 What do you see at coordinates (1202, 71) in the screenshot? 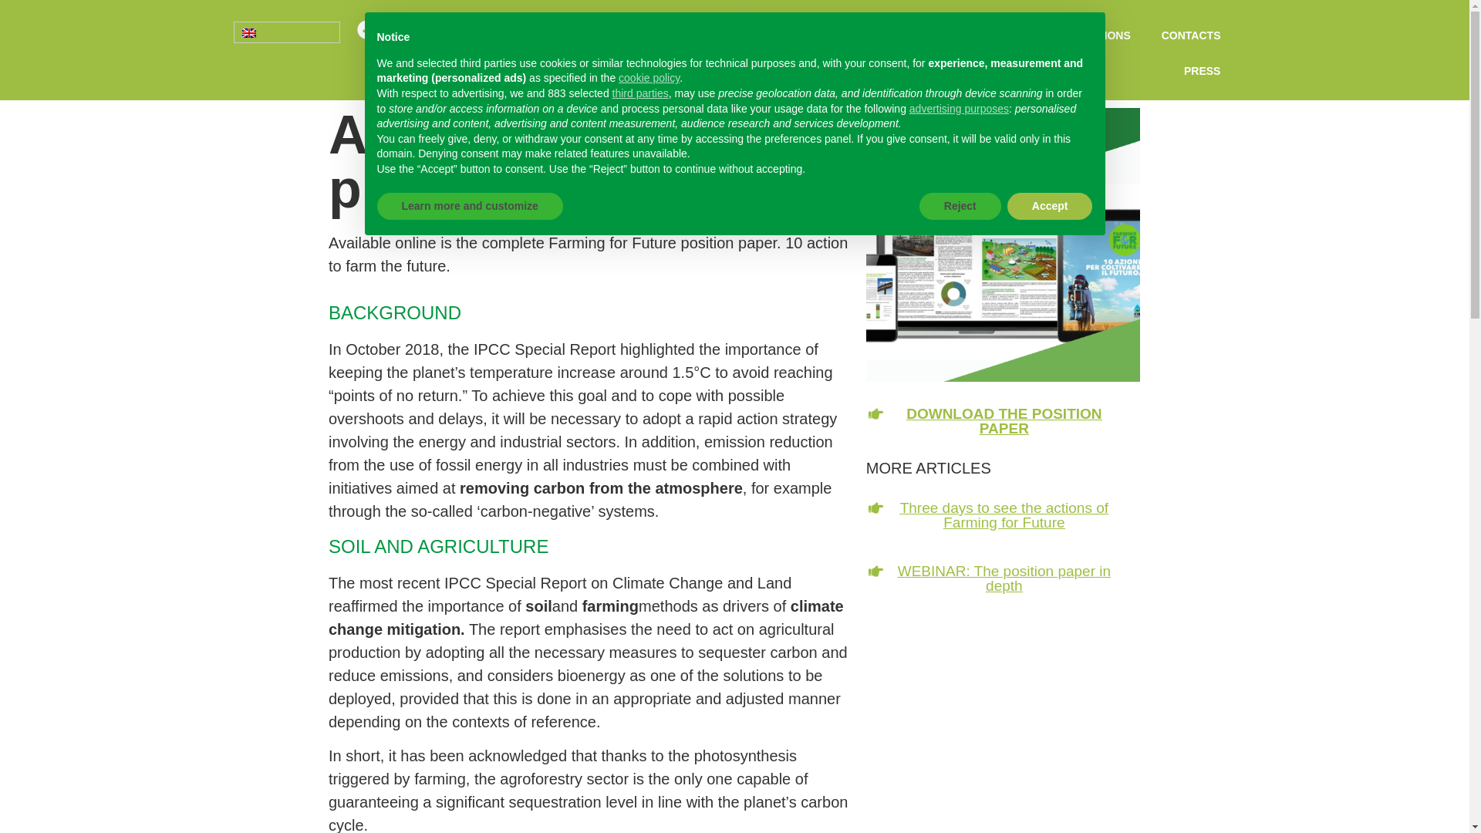
I see `PRESS` at bounding box center [1202, 71].